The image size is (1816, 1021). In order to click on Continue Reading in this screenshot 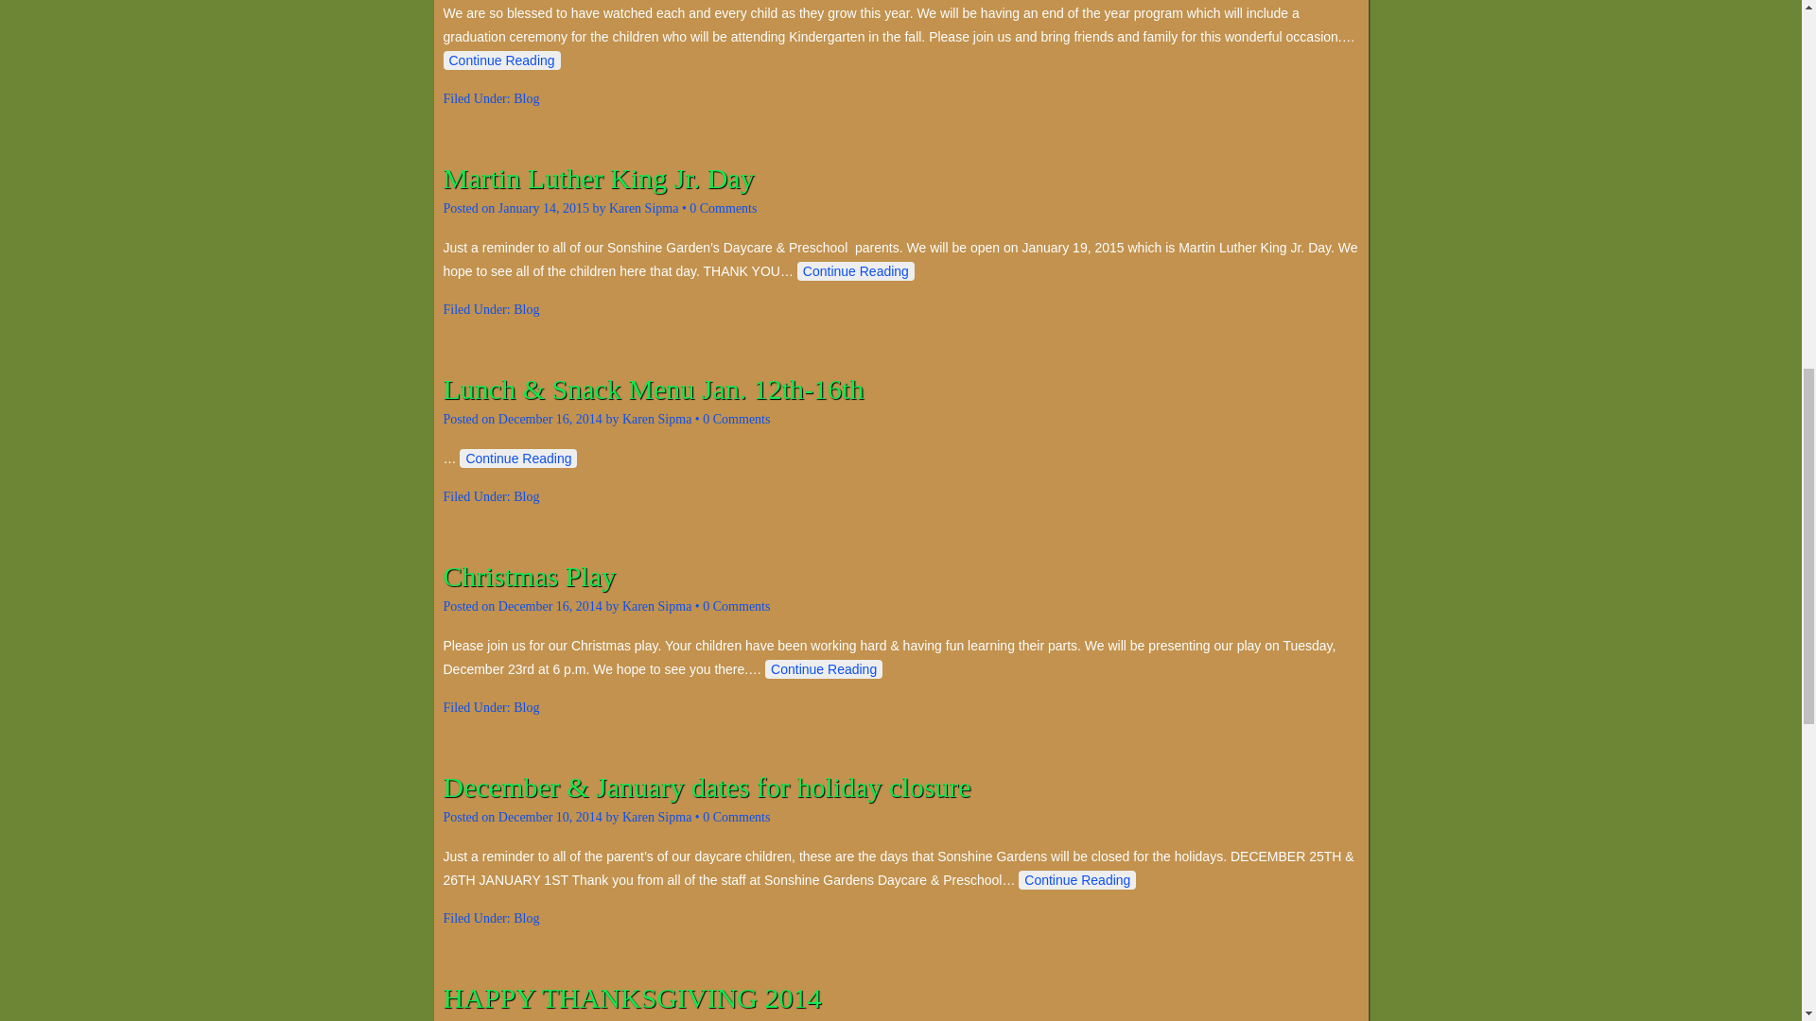, I will do `click(501, 61)`.